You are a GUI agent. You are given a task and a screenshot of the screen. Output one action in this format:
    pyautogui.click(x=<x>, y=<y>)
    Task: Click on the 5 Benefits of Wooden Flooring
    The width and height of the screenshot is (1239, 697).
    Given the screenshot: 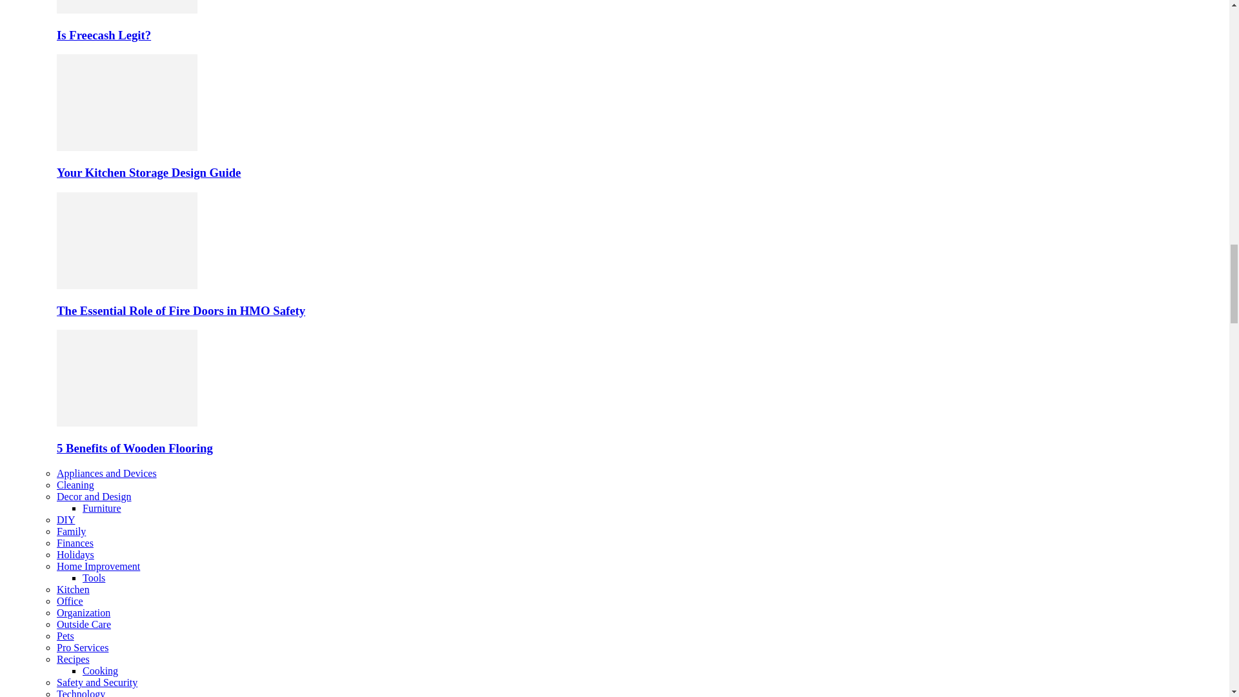 What is the action you would take?
    pyautogui.click(x=126, y=378)
    